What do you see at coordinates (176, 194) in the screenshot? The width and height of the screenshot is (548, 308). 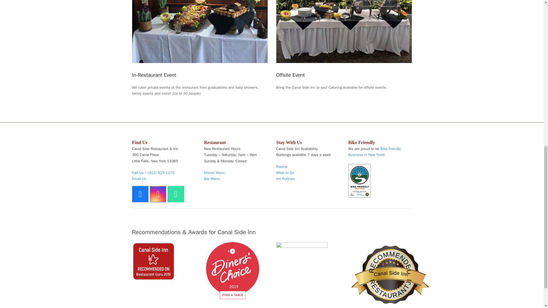 I see `Tripadvisor` at bounding box center [176, 194].